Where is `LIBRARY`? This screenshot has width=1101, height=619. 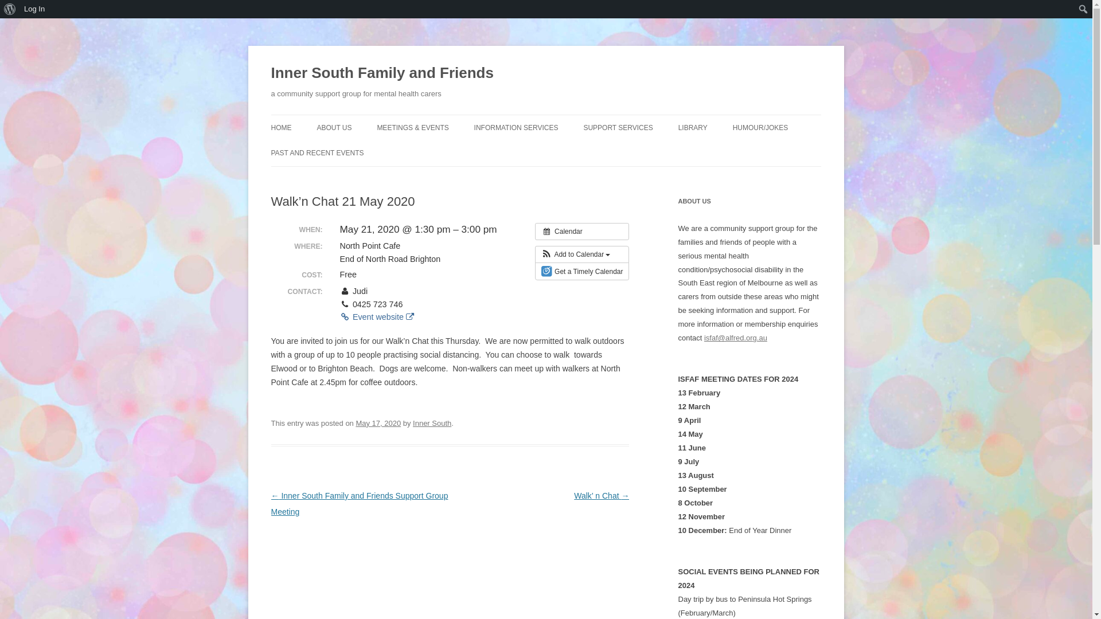
LIBRARY is located at coordinates (693, 127).